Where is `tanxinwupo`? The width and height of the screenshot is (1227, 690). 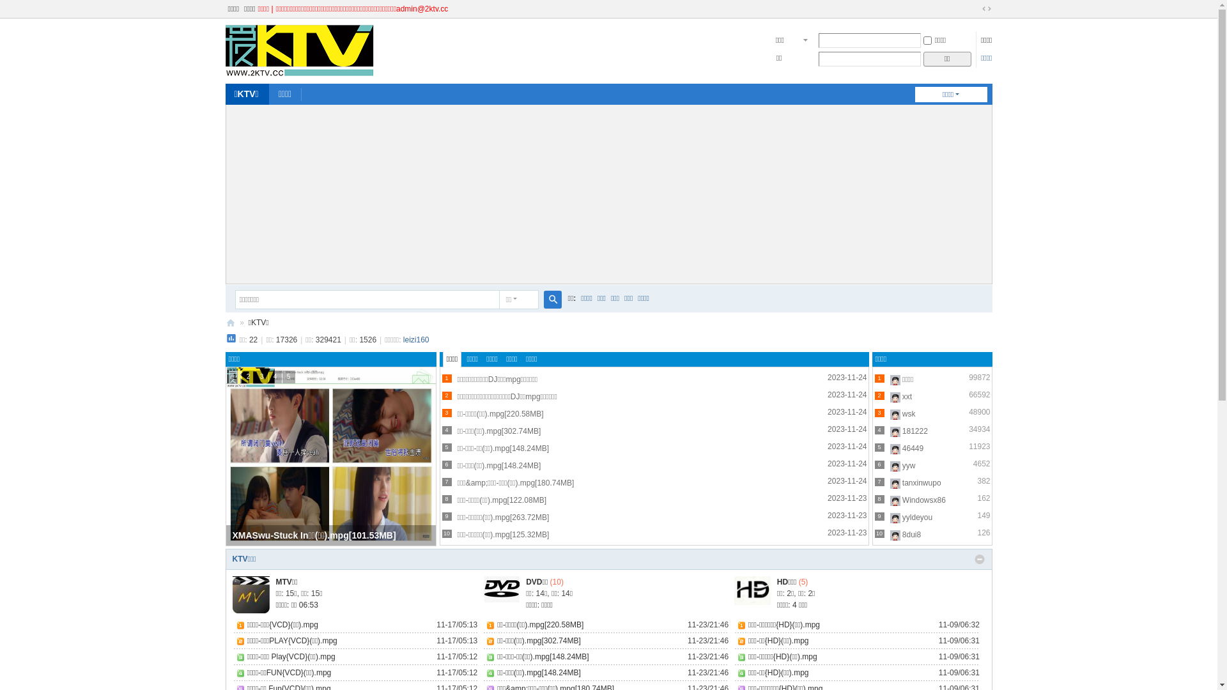
tanxinwupo is located at coordinates (922, 483).